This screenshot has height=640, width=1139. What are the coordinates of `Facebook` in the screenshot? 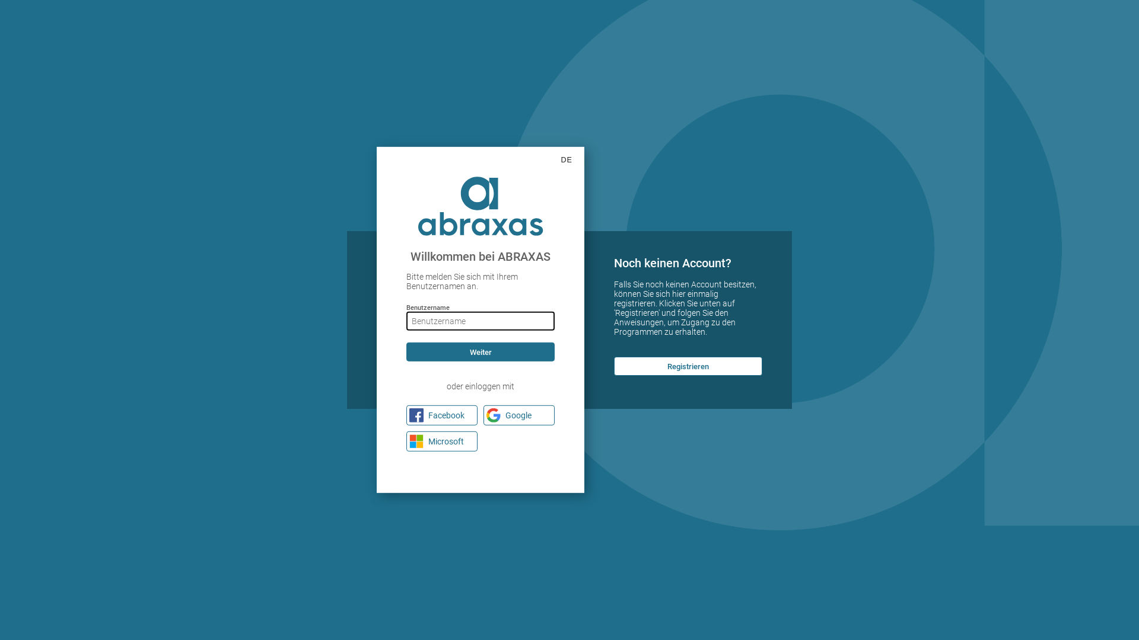 It's located at (442, 415).